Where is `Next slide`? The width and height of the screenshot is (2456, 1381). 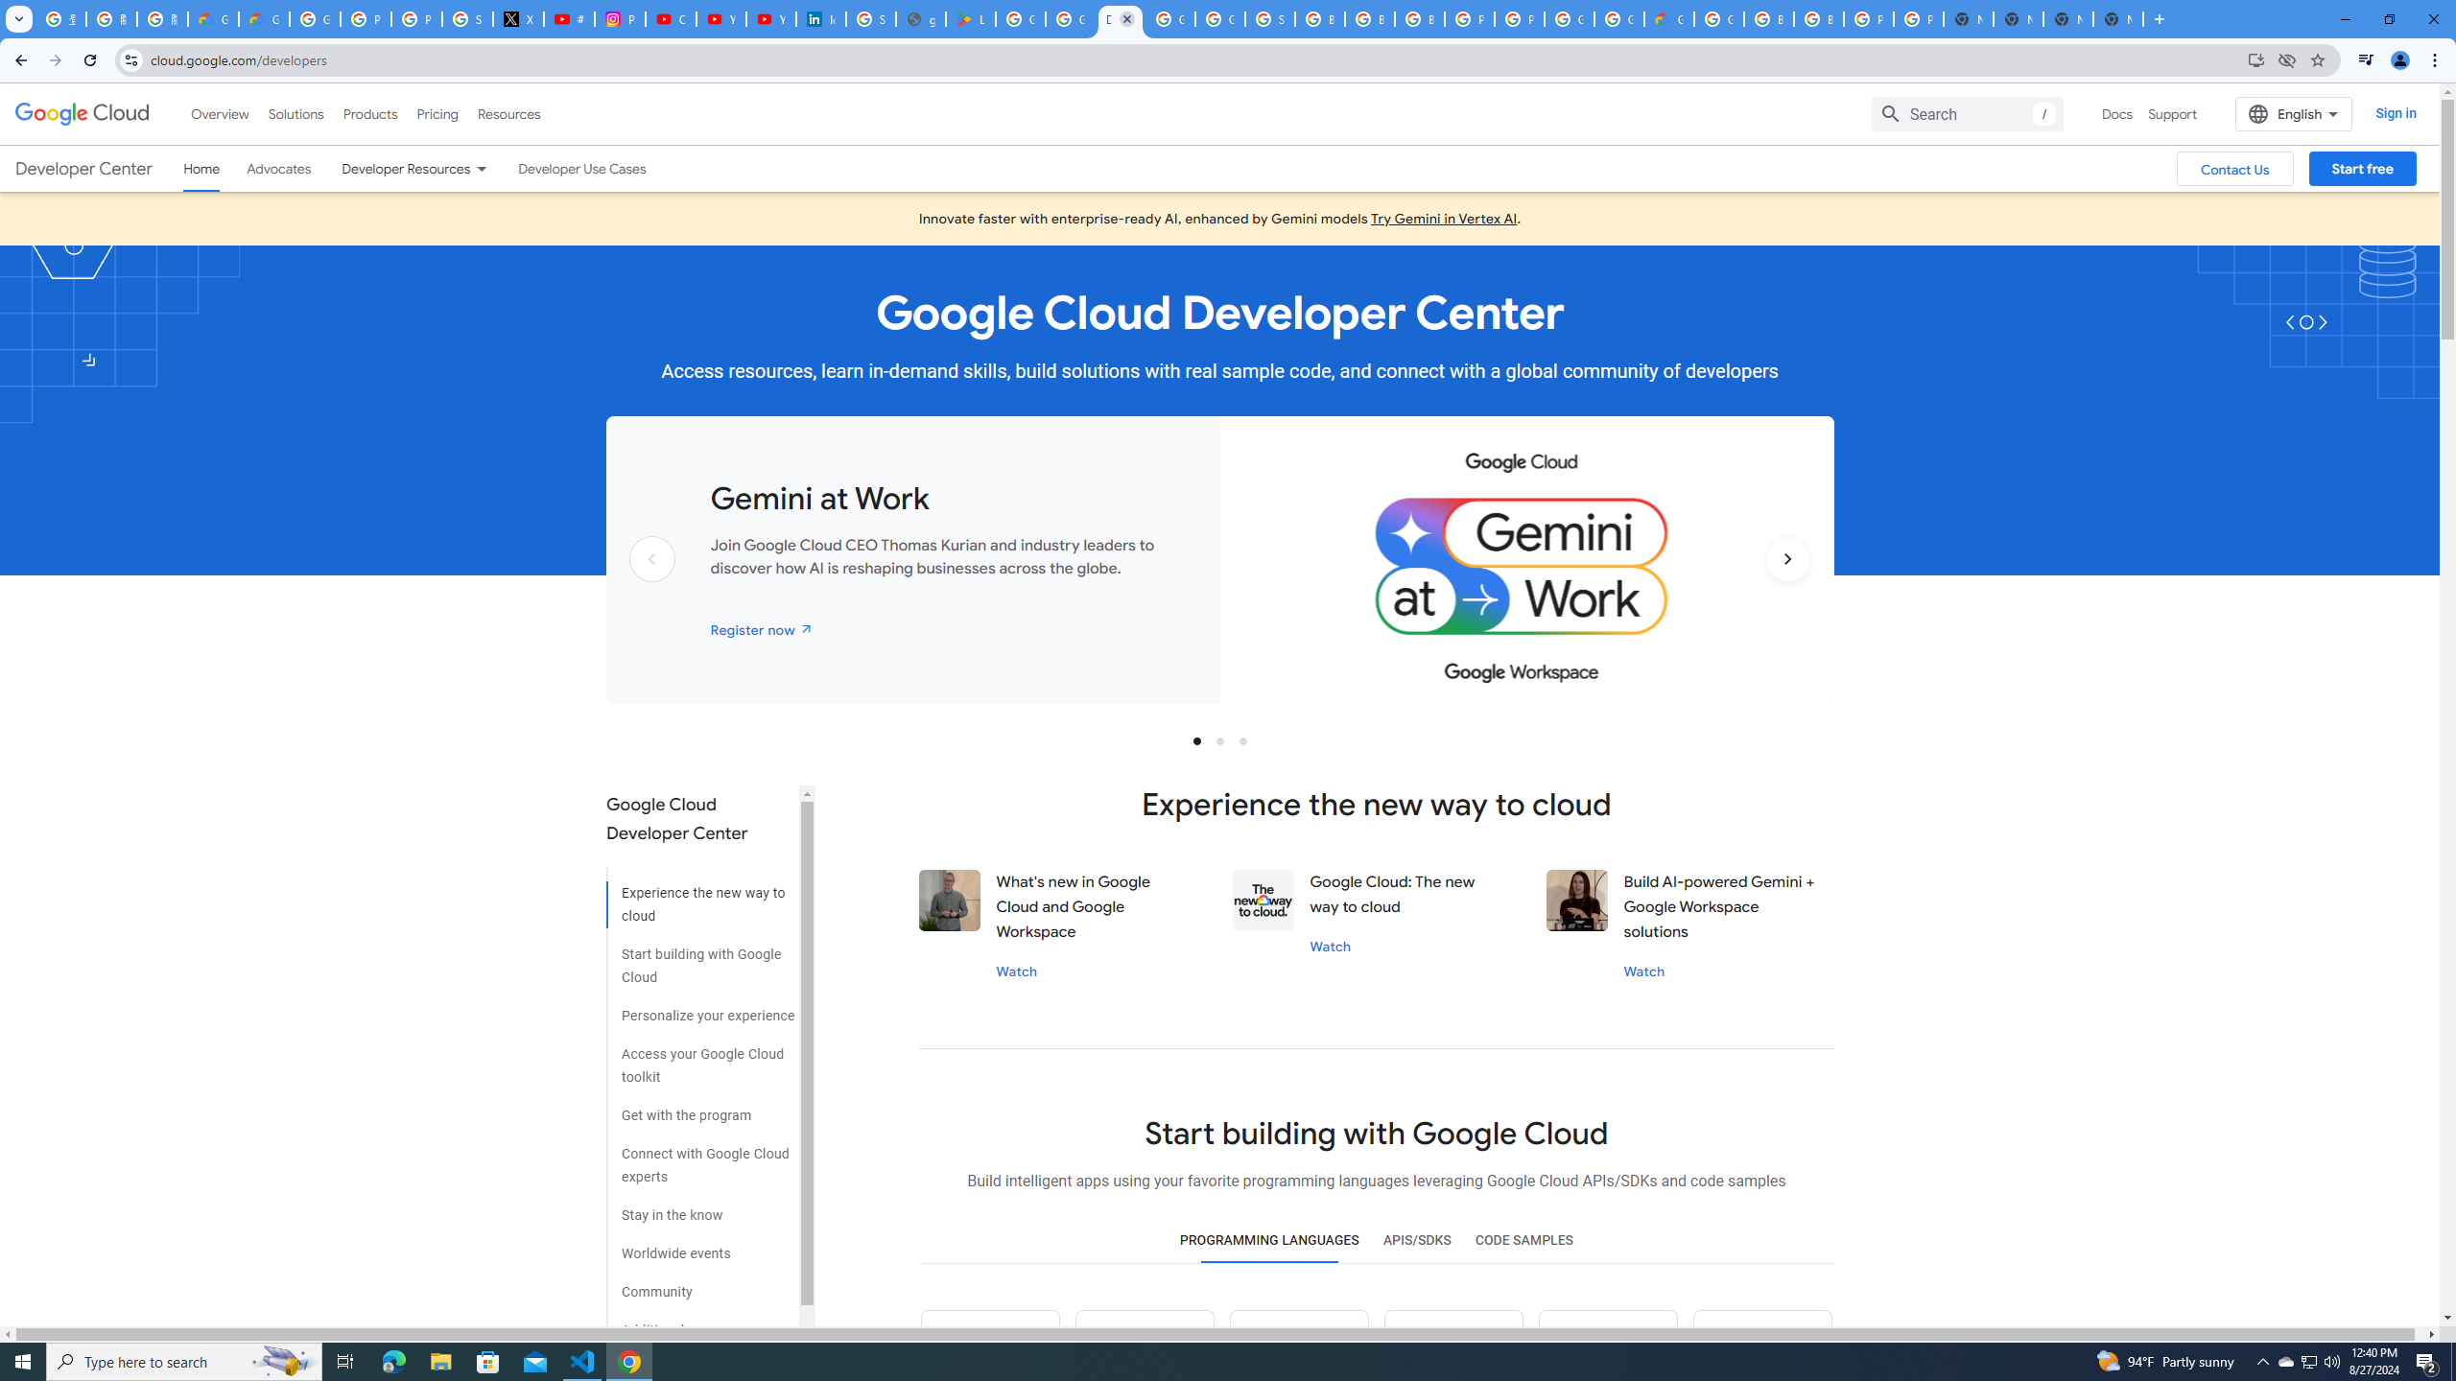 Next slide is located at coordinates (1788, 589).